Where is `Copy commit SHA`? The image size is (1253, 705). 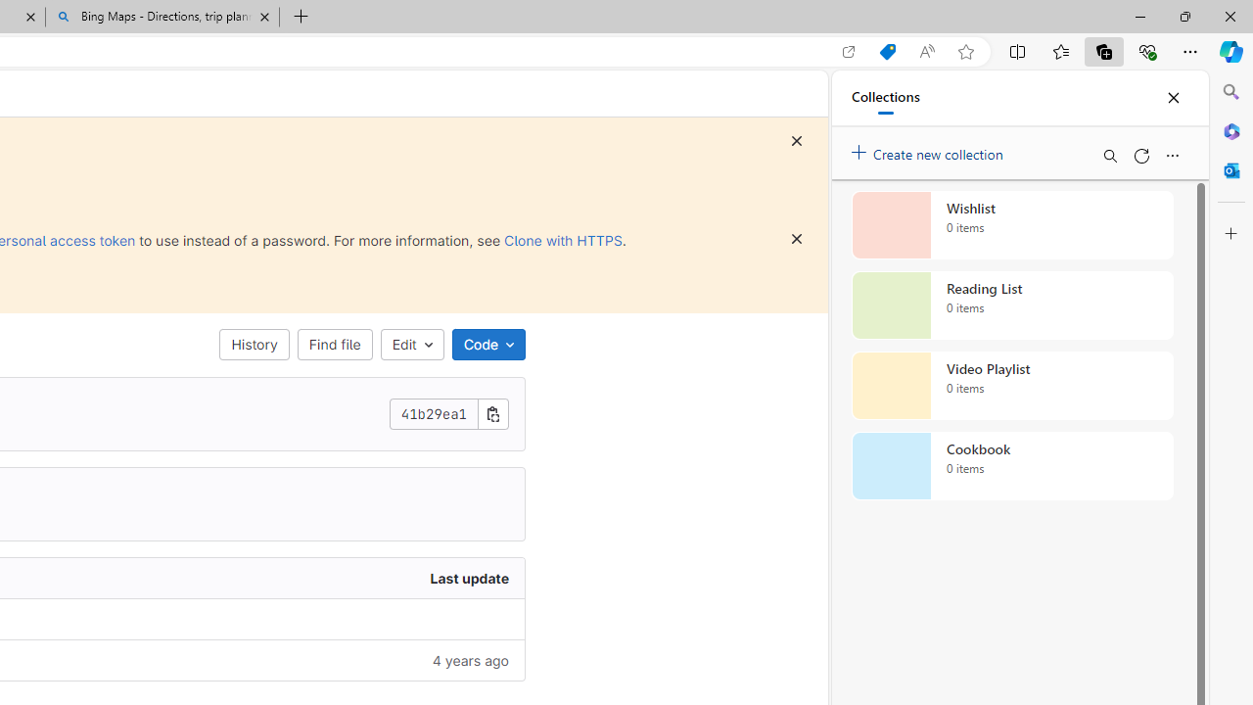 Copy commit SHA is located at coordinates (492, 413).